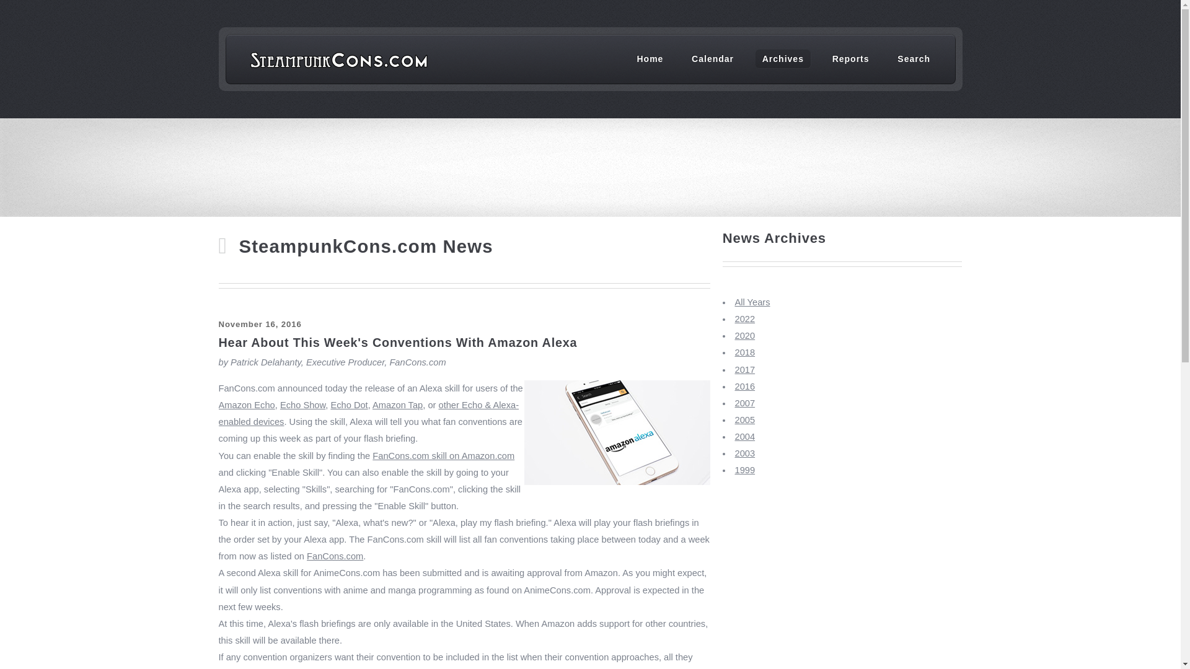  What do you see at coordinates (850, 58) in the screenshot?
I see `Reports` at bounding box center [850, 58].